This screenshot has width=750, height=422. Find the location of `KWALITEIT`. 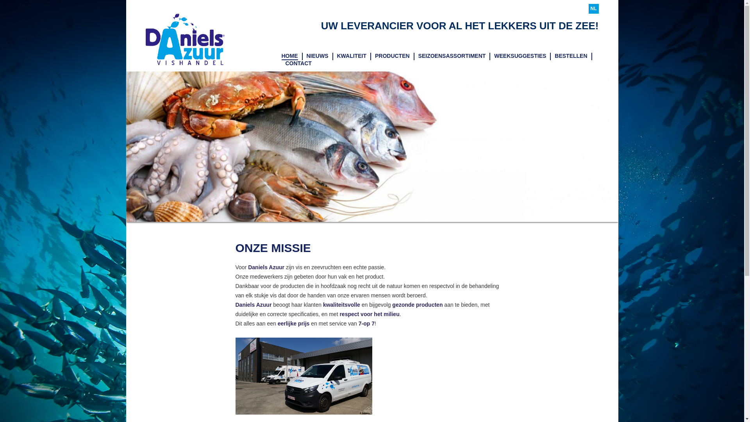

KWALITEIT is located at coordinates (352, 56).